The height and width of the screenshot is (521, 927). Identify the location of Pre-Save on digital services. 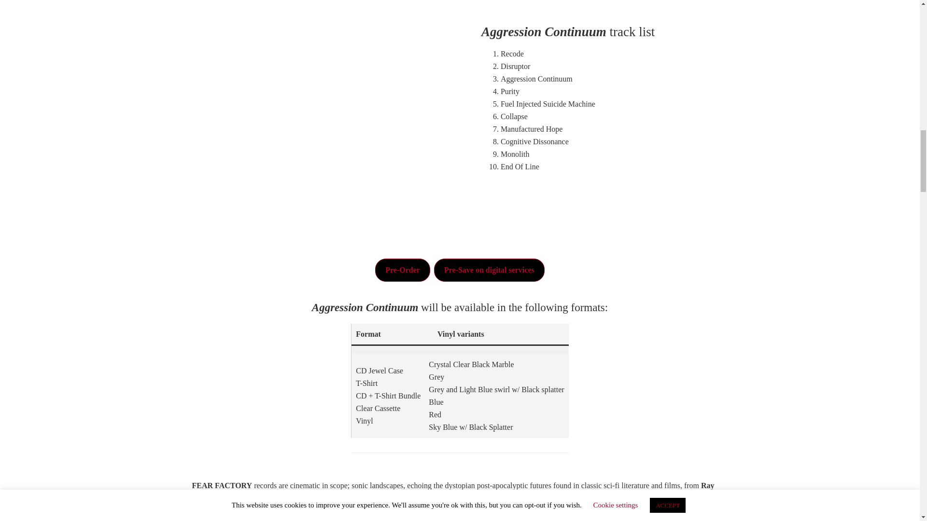
(489, 270).